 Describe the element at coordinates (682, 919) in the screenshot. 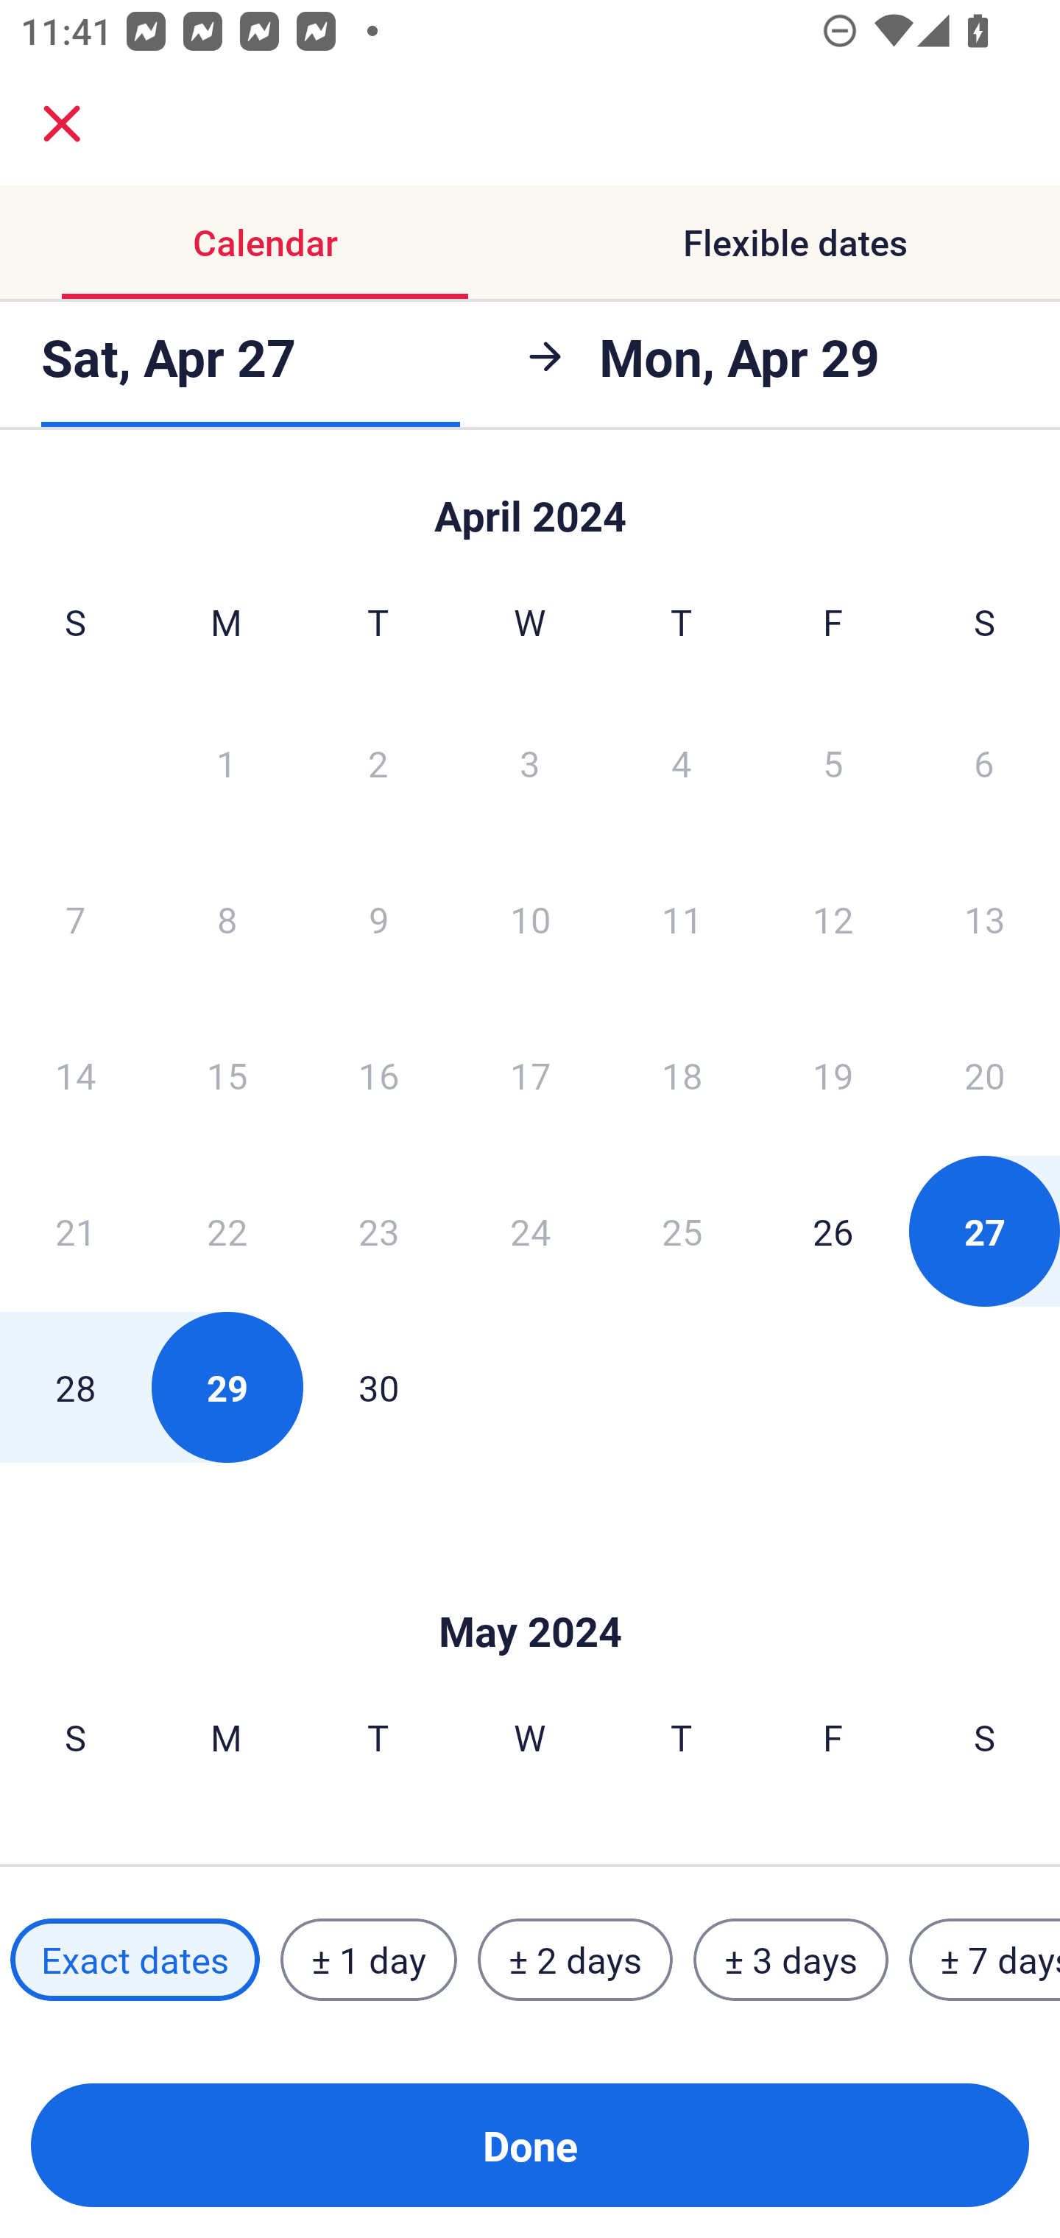

I see `11 Thursday, April 11, 2024` at that location.